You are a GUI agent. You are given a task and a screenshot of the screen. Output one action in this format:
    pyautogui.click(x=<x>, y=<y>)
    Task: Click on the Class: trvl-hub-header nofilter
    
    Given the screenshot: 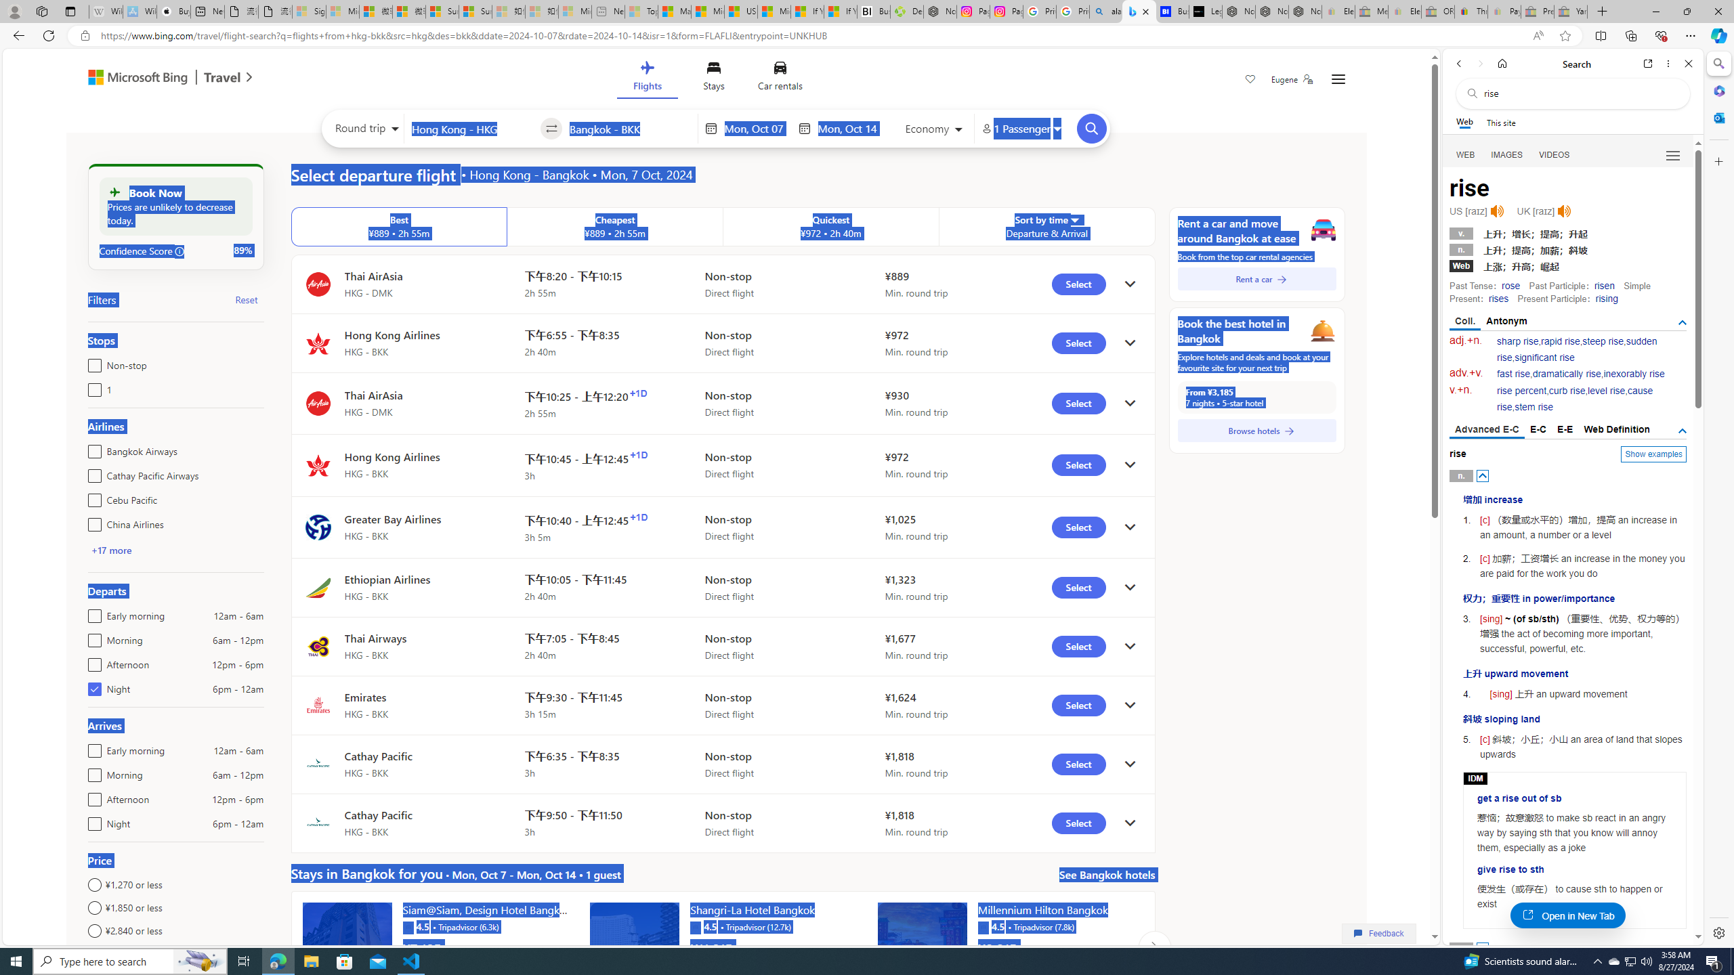 What is the action you would take?
    pyautogui.click(x=716, y=79)
    